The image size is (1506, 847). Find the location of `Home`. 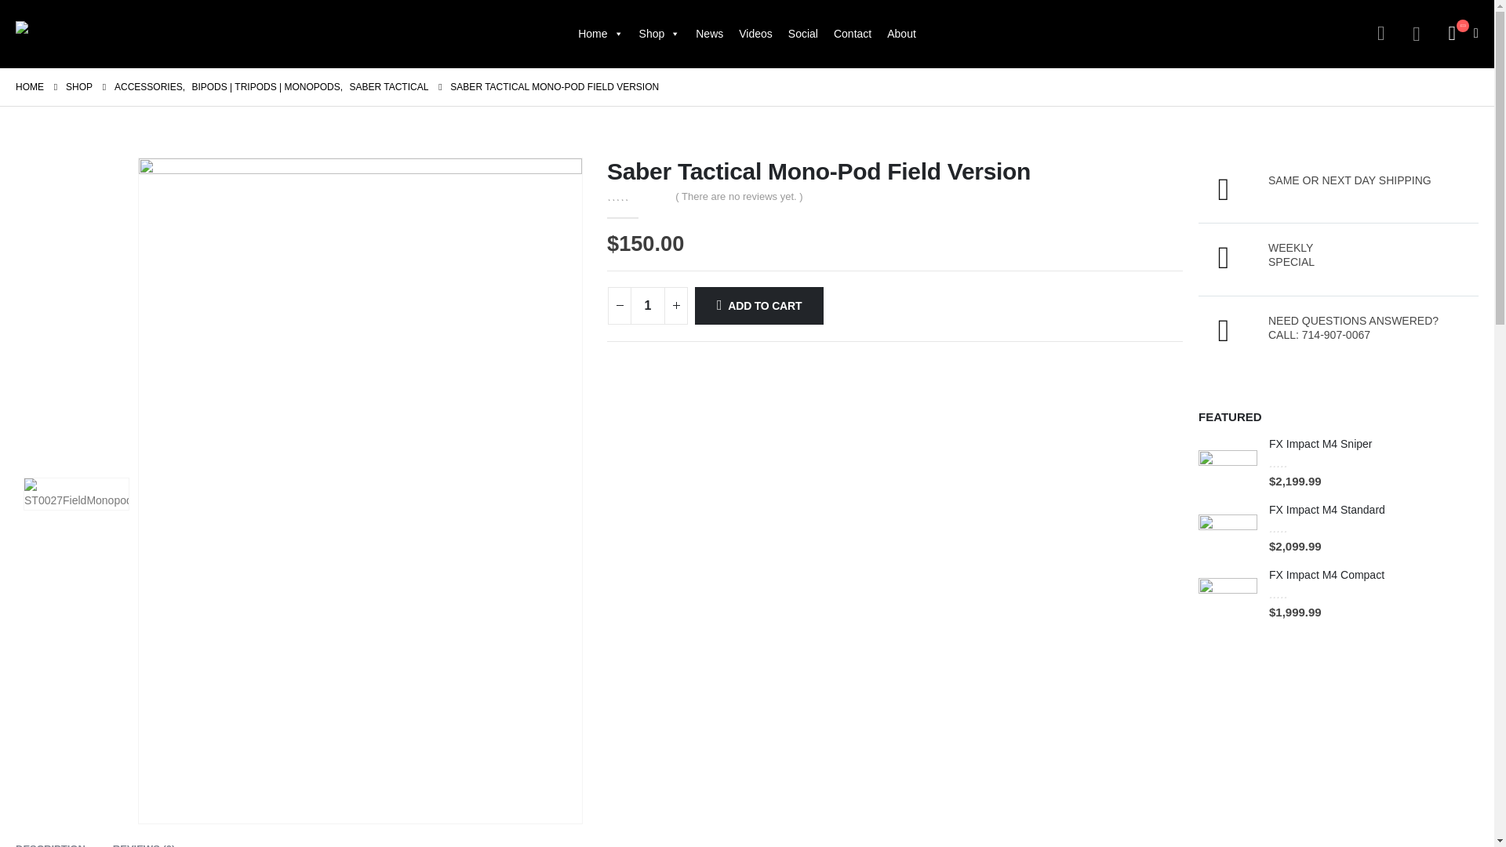

Home is located at coordinates (601, 33).